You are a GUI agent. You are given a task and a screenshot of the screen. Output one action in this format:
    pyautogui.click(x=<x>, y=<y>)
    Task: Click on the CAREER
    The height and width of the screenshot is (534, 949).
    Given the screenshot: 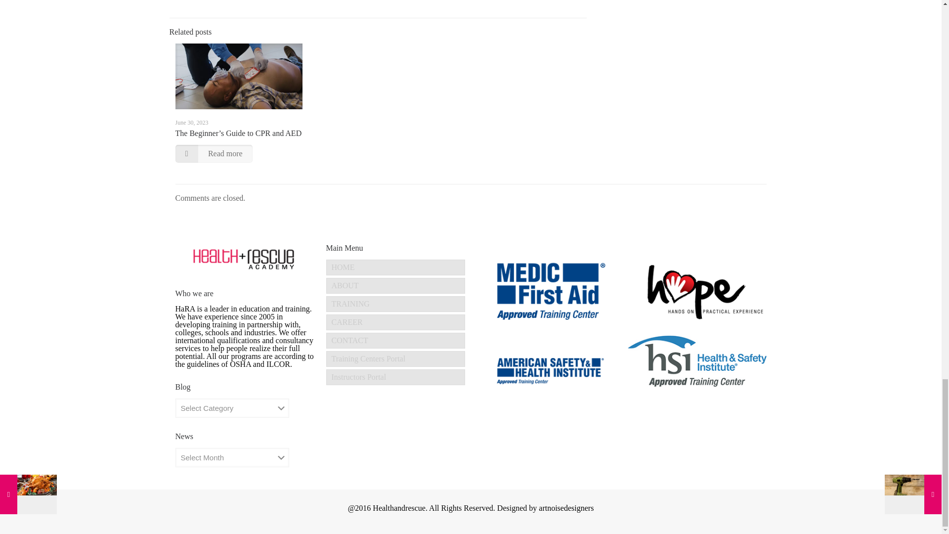 What is the action you would take?
    pyautogui.click(x=395, y=322)
    